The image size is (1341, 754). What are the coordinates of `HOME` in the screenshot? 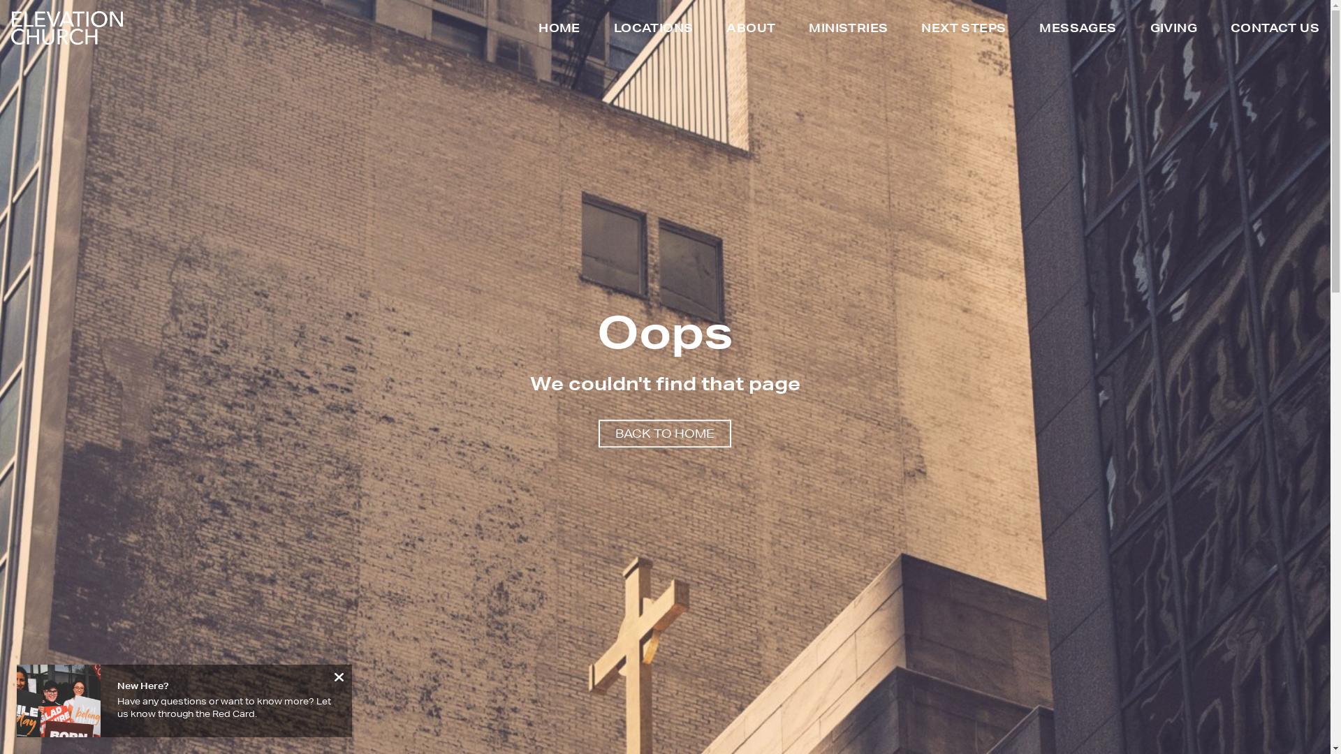 It's located at (559, 31).